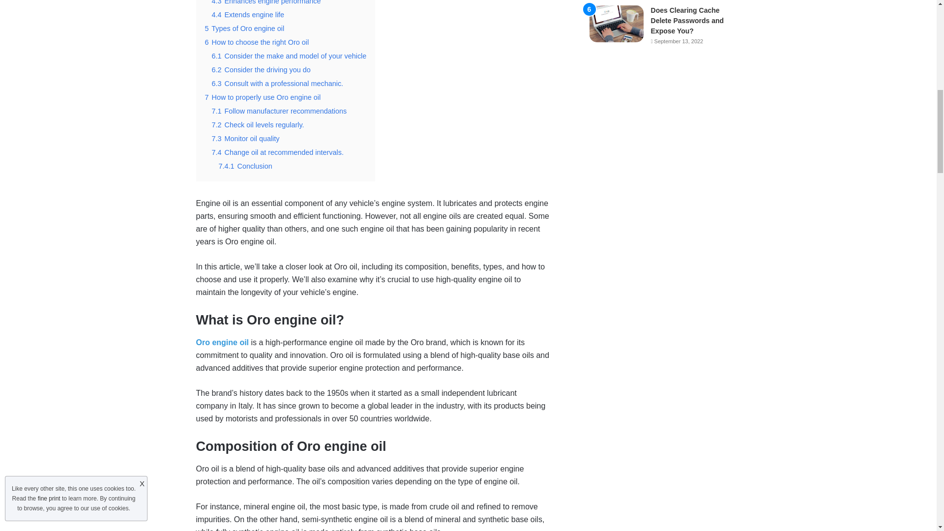 The width and height of the screenshot is (944, 531). I want to click on 7.2 Check oil levels regularly., so click(258, 125).